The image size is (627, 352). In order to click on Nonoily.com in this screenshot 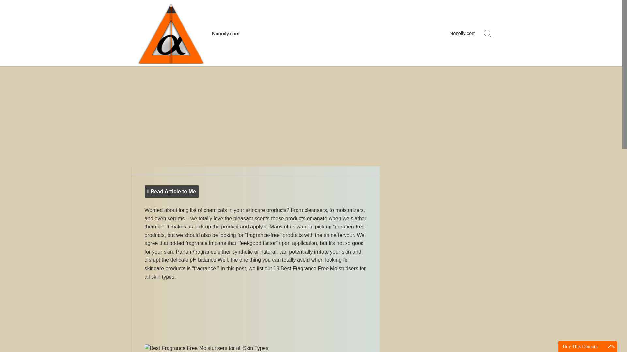, I will do `click(170, 33)`.